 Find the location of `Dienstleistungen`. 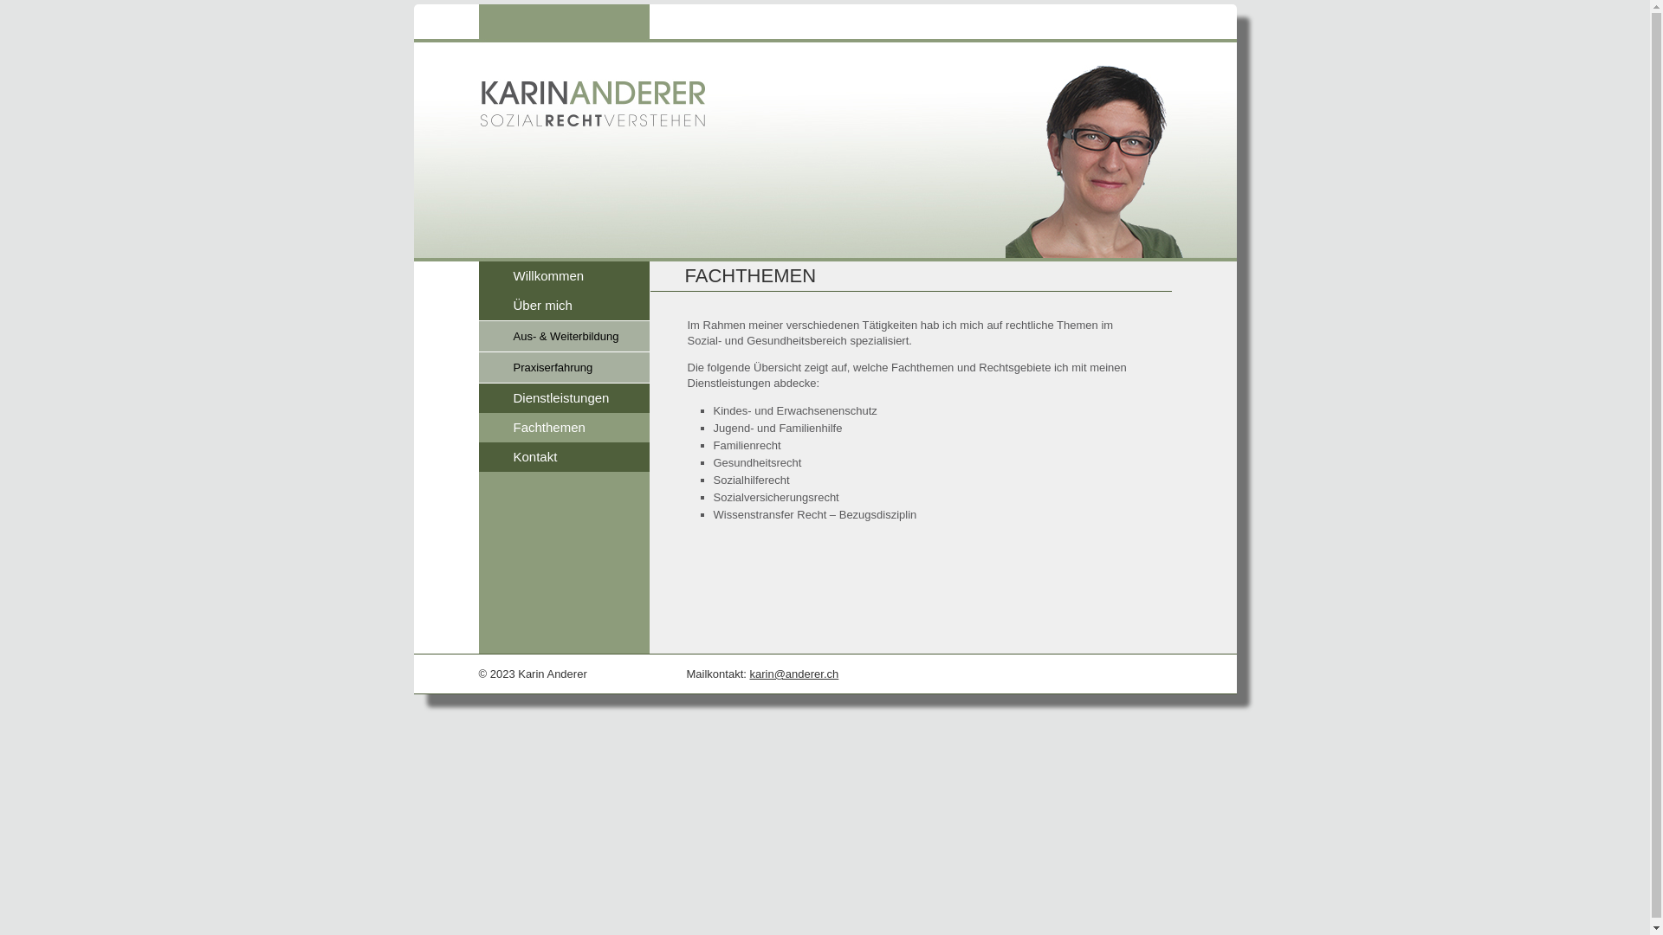

Dienstleistungen is located at coordinates (561, 398).